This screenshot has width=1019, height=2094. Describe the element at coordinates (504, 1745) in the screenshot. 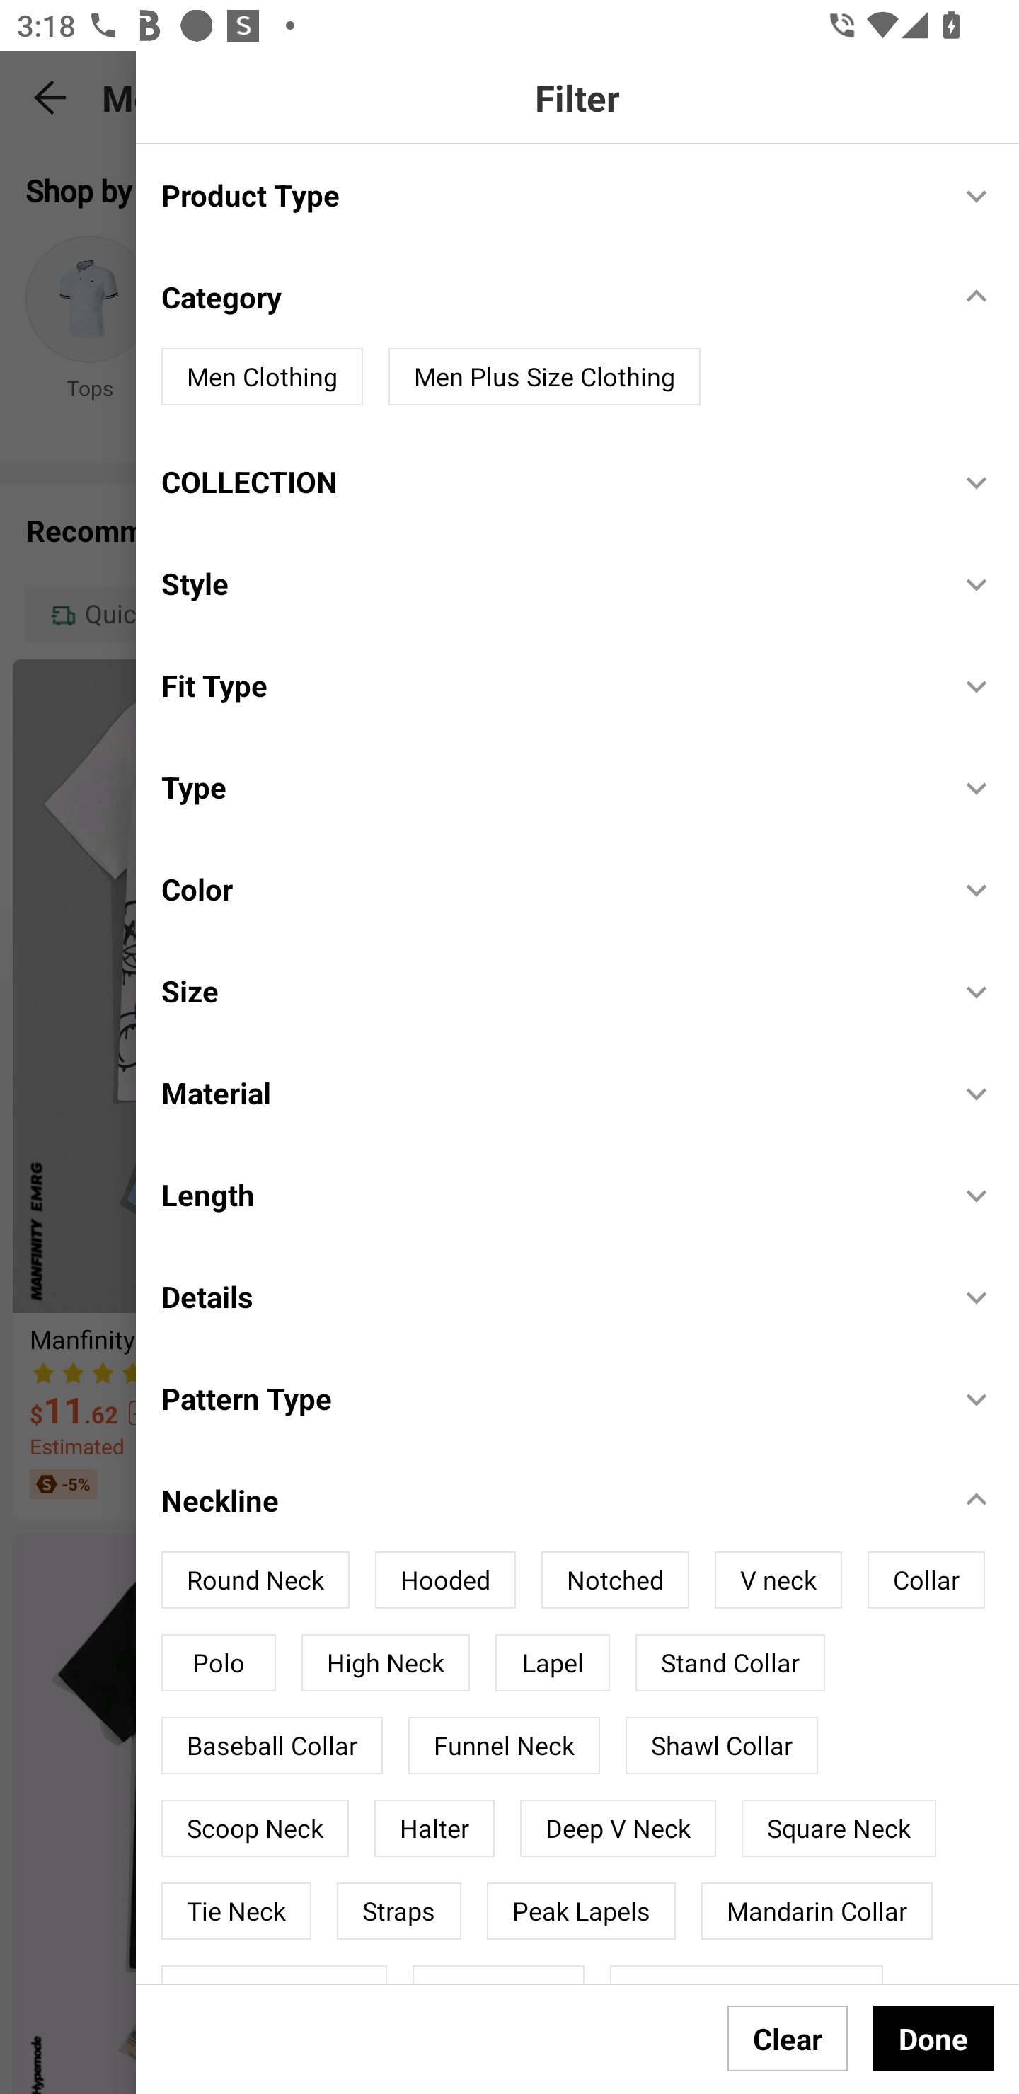

I see `Funnel Neck` at that location.